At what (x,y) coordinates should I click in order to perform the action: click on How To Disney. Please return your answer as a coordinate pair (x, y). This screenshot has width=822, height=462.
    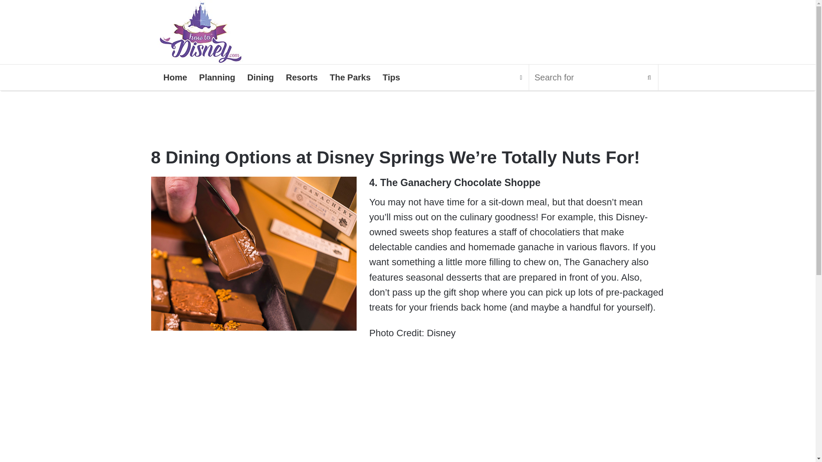
    Looking at the image, I should click on (201, 32).